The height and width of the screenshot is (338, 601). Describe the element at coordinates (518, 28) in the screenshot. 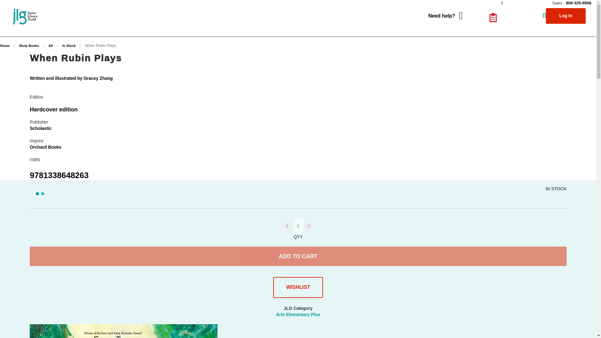

I see `Advanced Search` at that location.